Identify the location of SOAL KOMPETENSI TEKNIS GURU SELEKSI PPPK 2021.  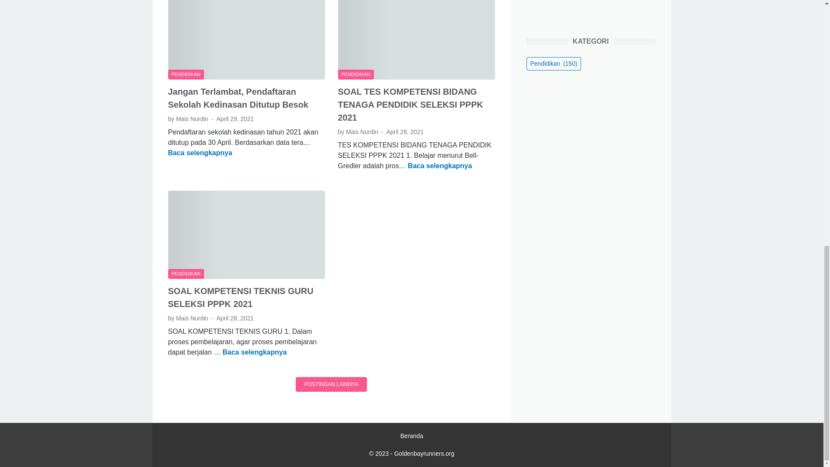
(240, 297).